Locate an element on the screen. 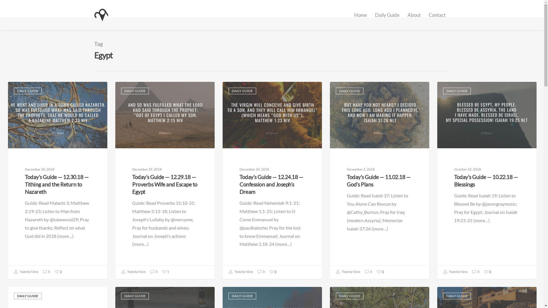 The width and height of the screenshot is (548, 308). 0 is located at coordinates (273, 271).